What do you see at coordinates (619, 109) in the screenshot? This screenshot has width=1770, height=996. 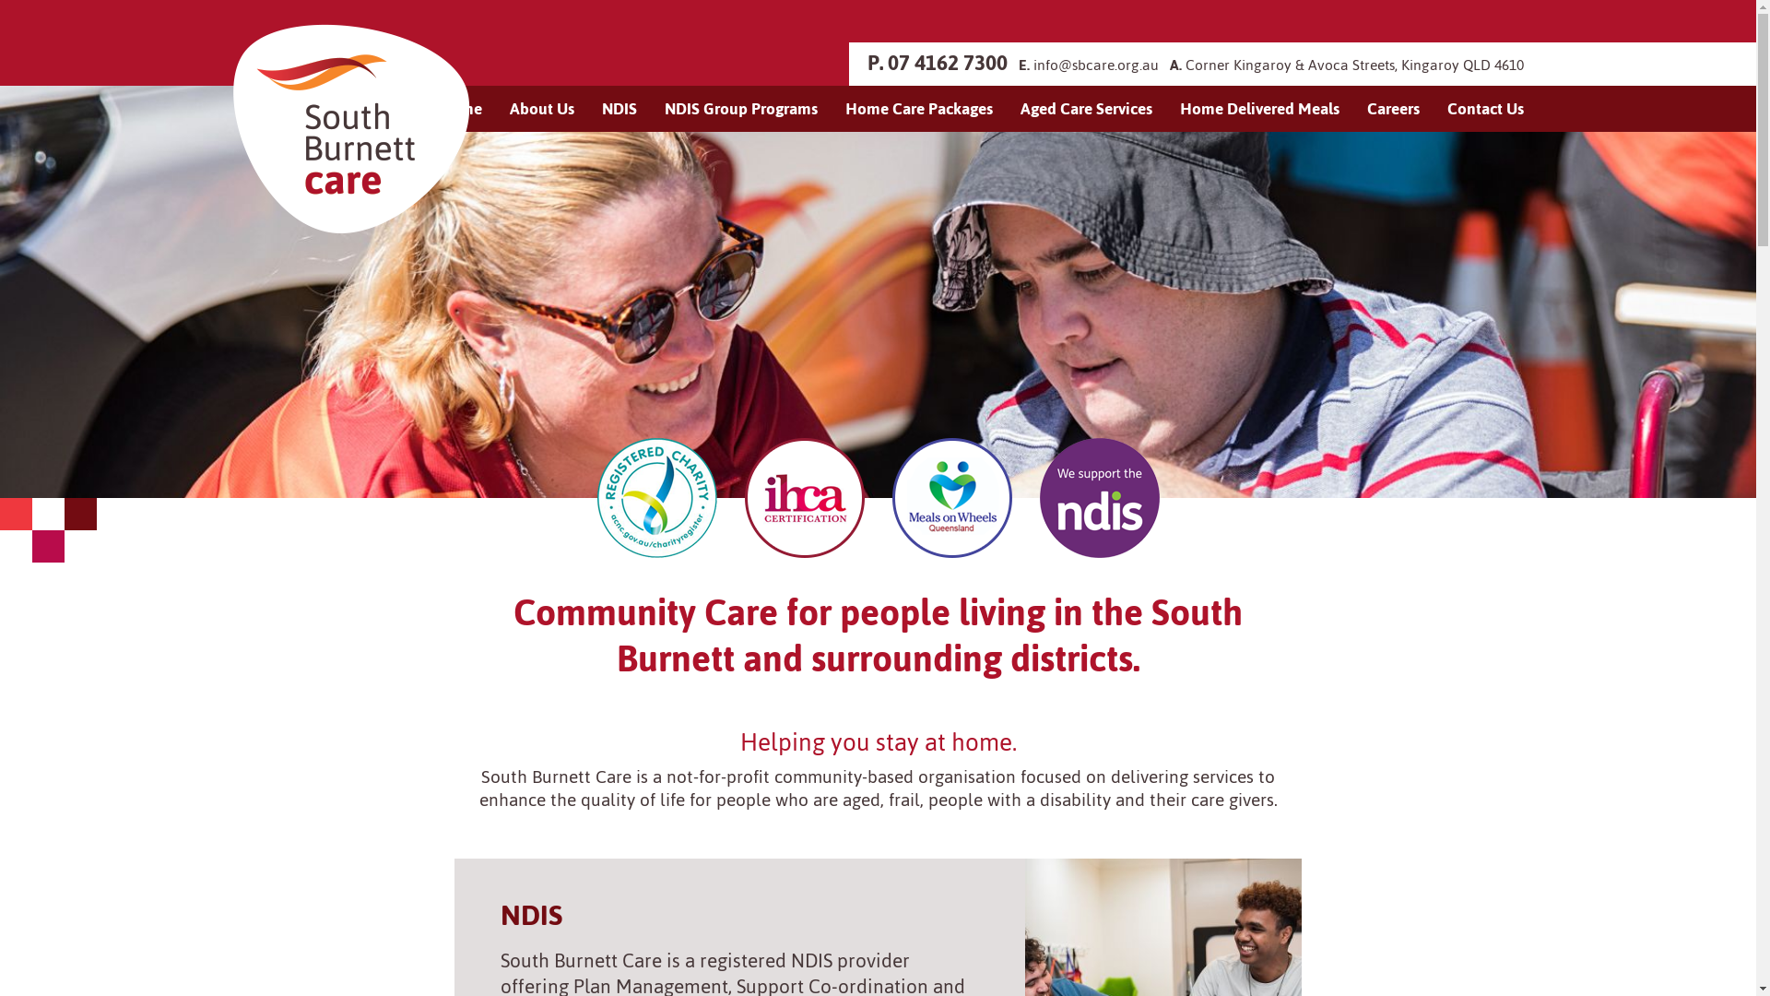 I see `NDIS` at bounding box center [619, 109].